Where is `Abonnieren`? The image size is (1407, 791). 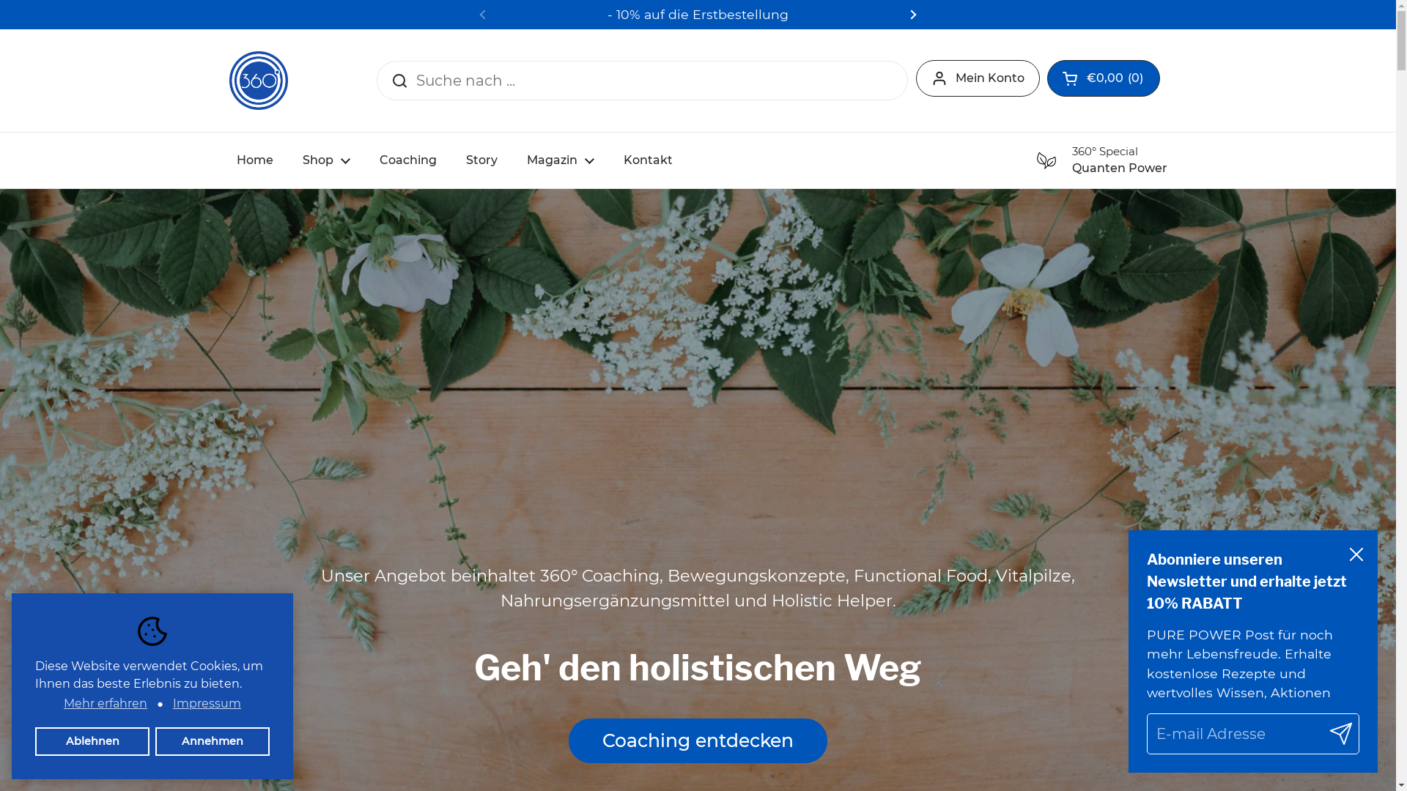 Abonnieren is located at coordinates (1341, 734).